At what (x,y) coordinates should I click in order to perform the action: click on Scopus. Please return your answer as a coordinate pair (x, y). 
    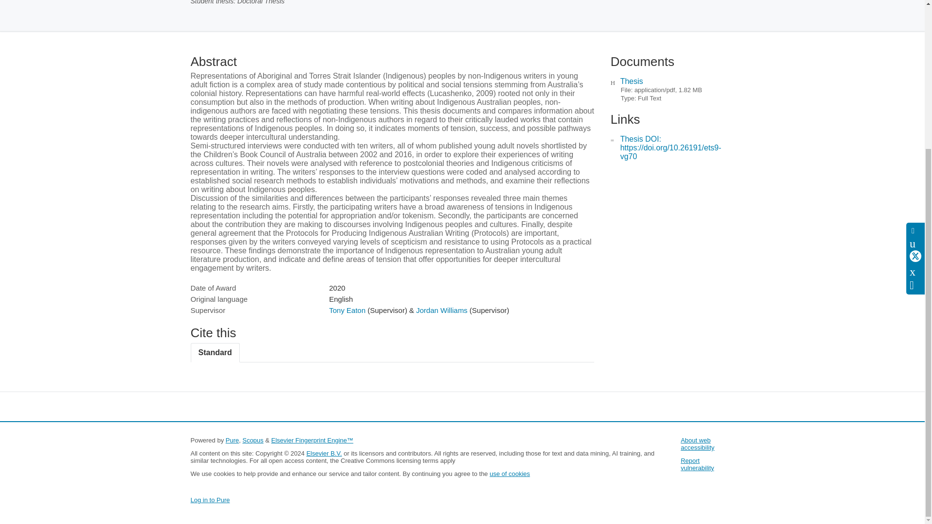
    Looking at the image, I should click on (252, 440).